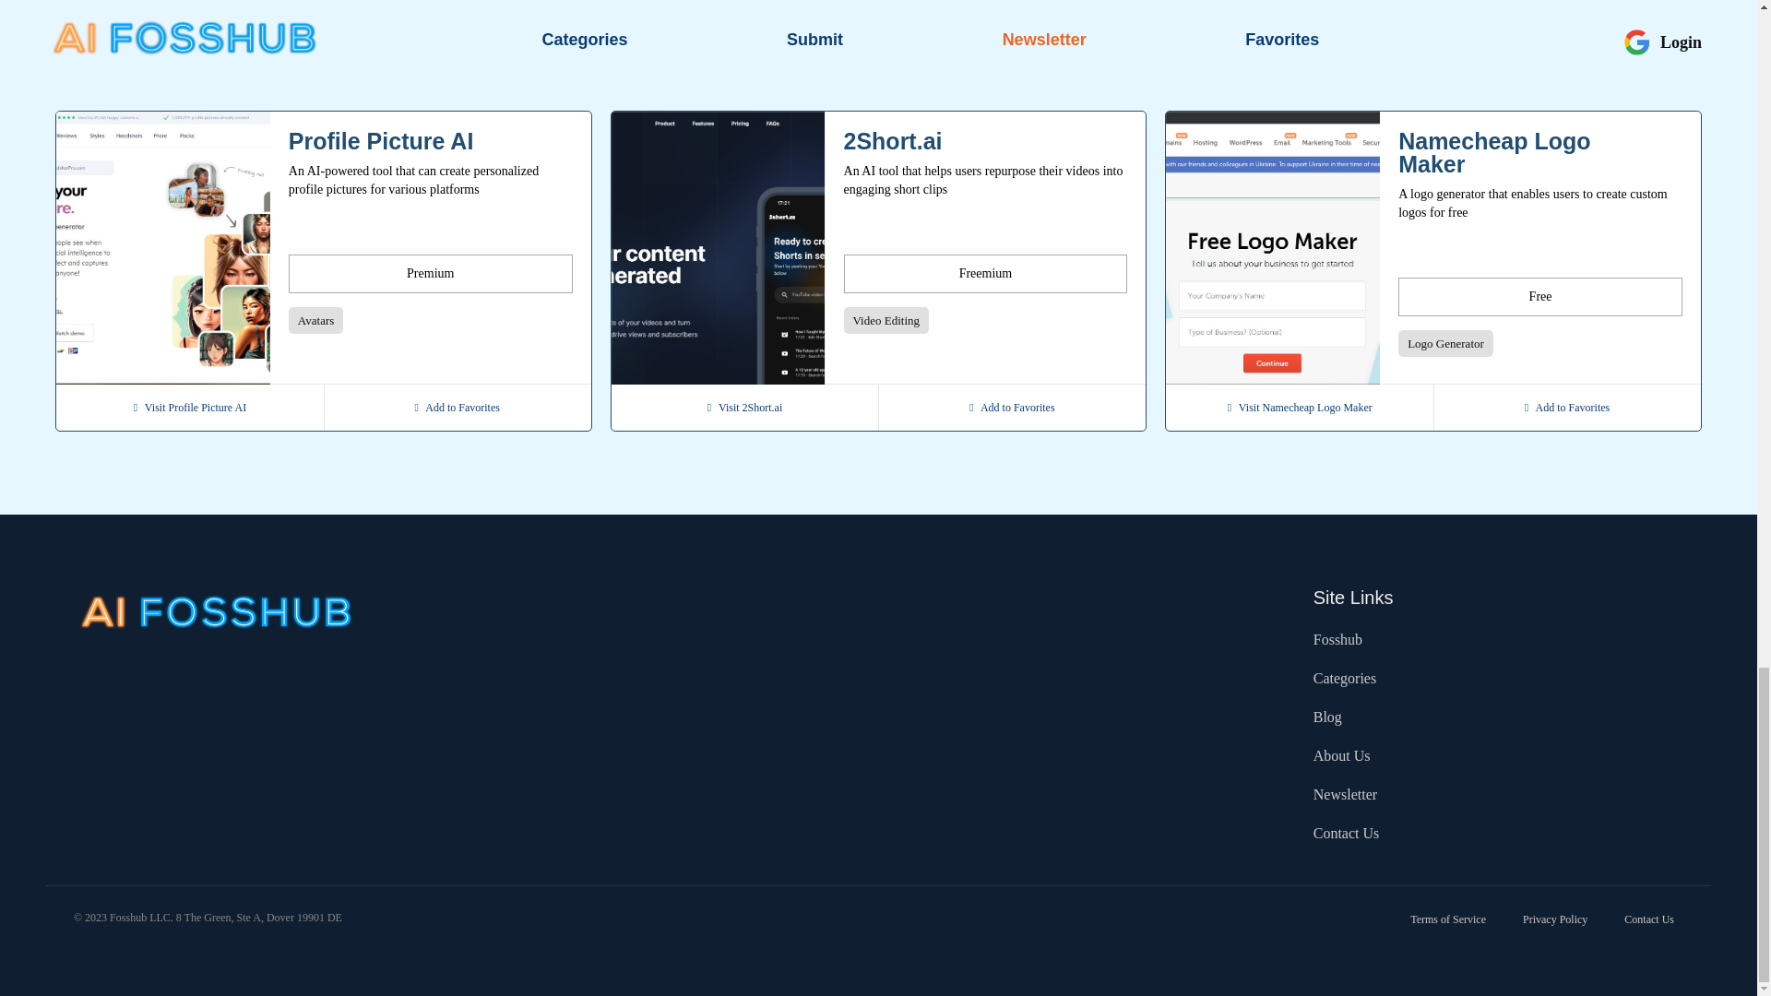 The image size is (1771, 996). What do you see at coordinates (458, 407) in the screenshot?
I see `Sign in to add favorites` at bounding box center [458, 407].